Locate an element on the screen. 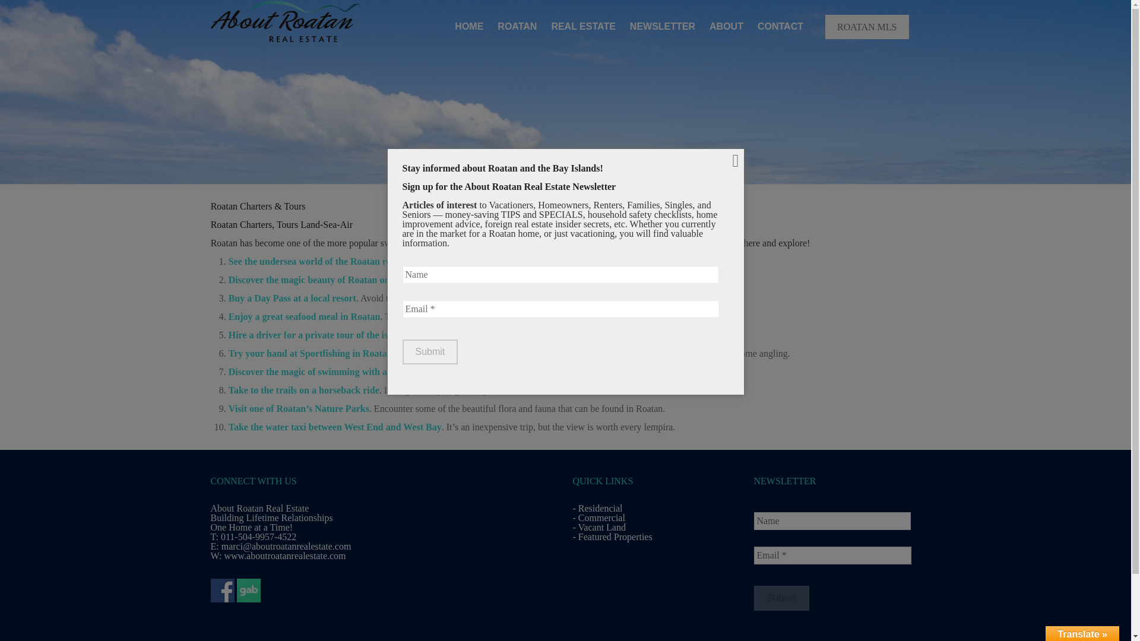  ROATAN is located at coordinates (517, 26).